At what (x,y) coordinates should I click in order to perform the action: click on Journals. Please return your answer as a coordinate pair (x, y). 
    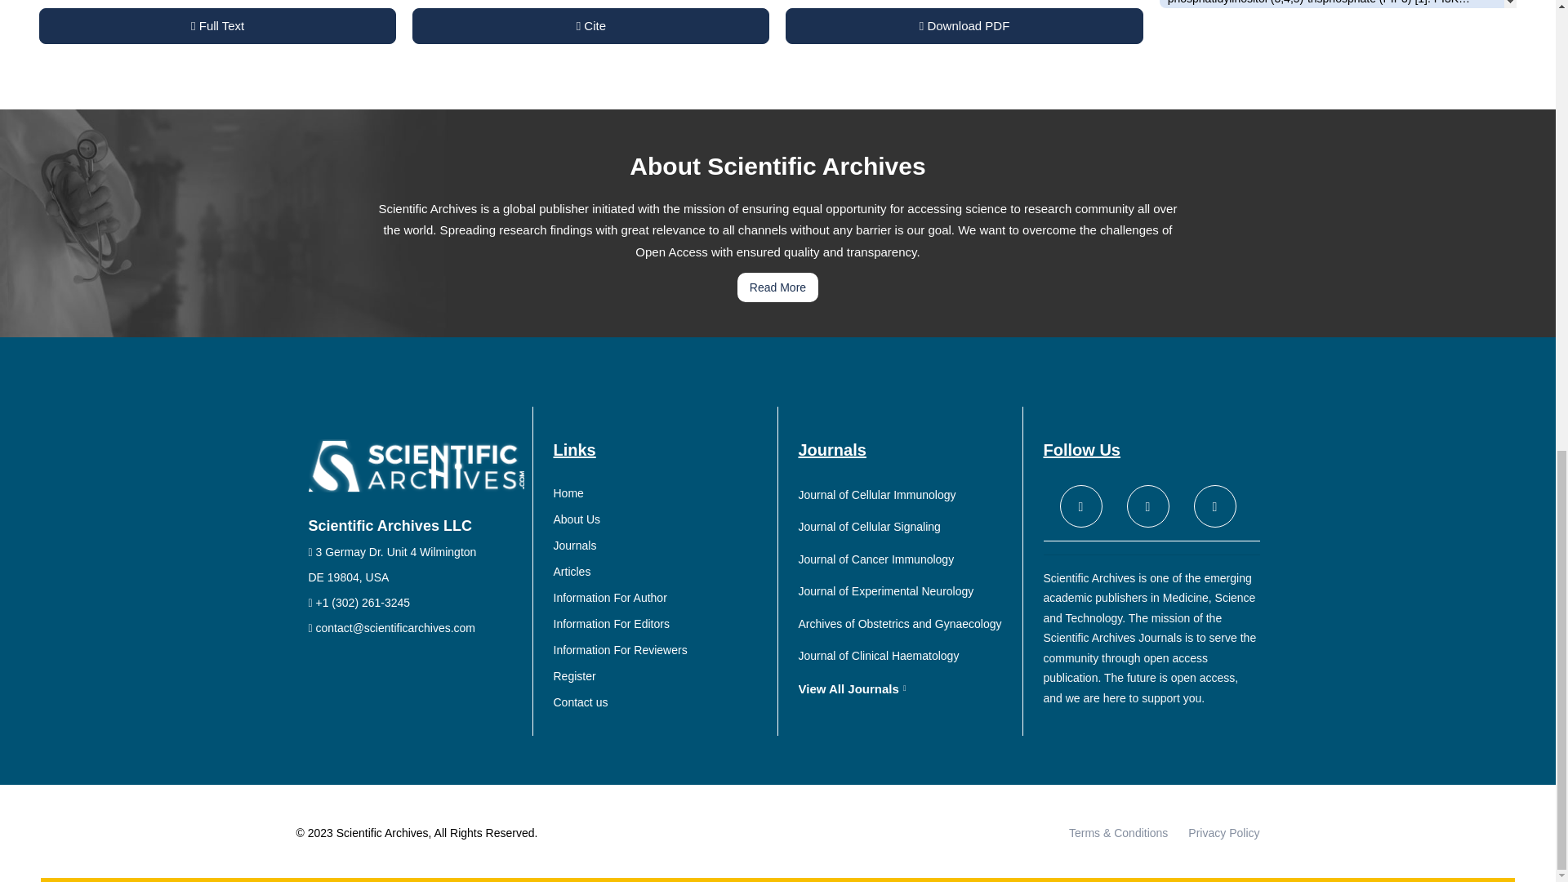
    Looking at the image, I should click on (661, 546).